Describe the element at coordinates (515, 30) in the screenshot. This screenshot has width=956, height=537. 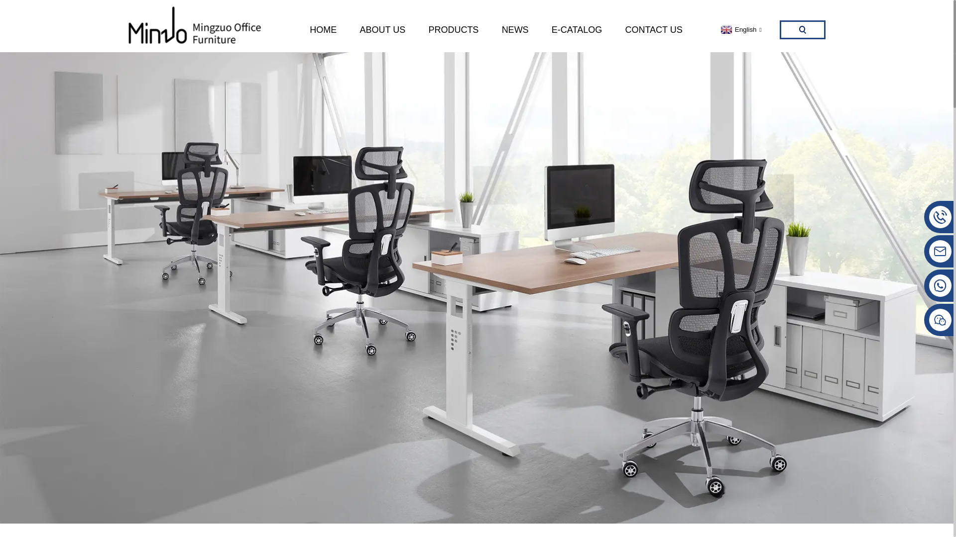
I see `NEWS` at that location.